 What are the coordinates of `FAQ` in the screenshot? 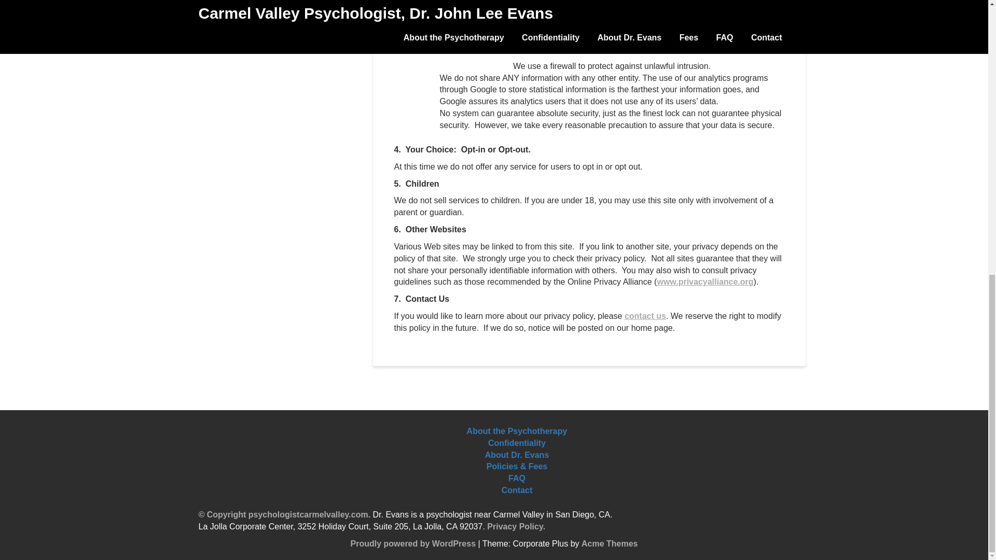 It's located at (517, 479).